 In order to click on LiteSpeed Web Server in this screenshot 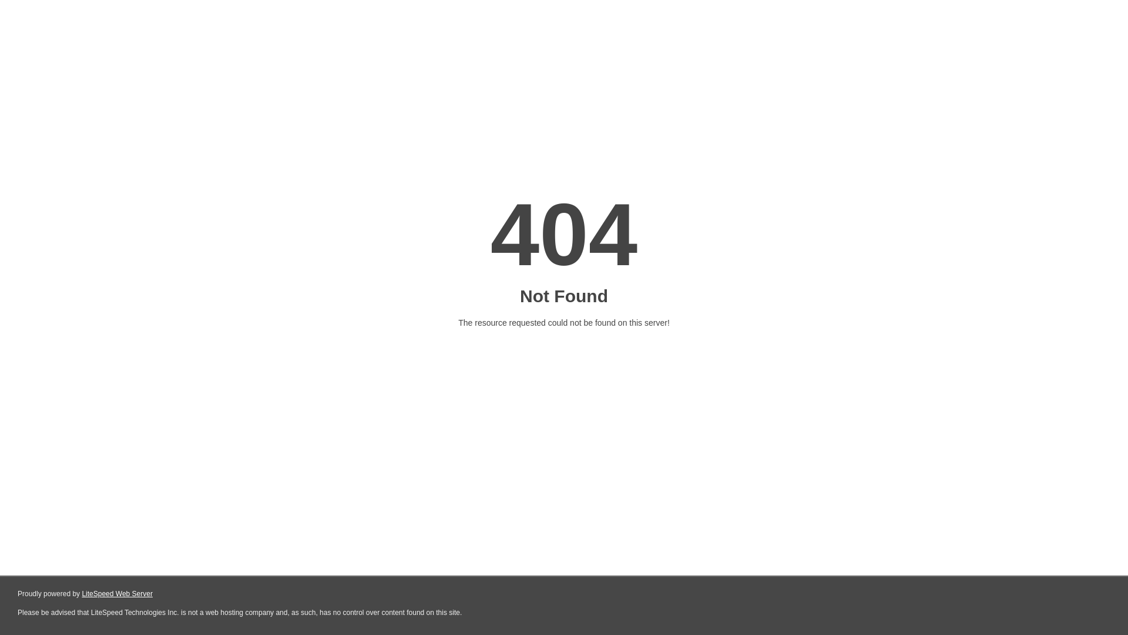, I will do `click(117, 594)`.